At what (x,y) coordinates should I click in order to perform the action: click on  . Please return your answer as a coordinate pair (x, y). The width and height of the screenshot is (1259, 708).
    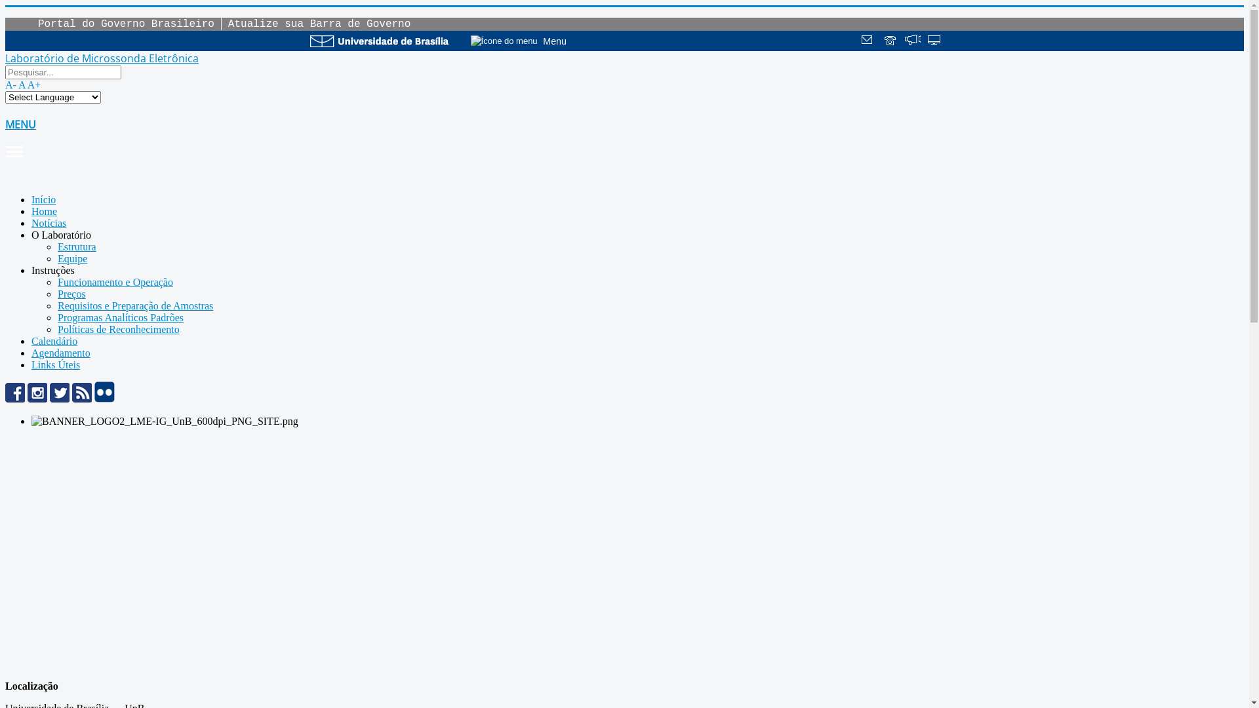
    Looking at the image, I should click on (869, 41).